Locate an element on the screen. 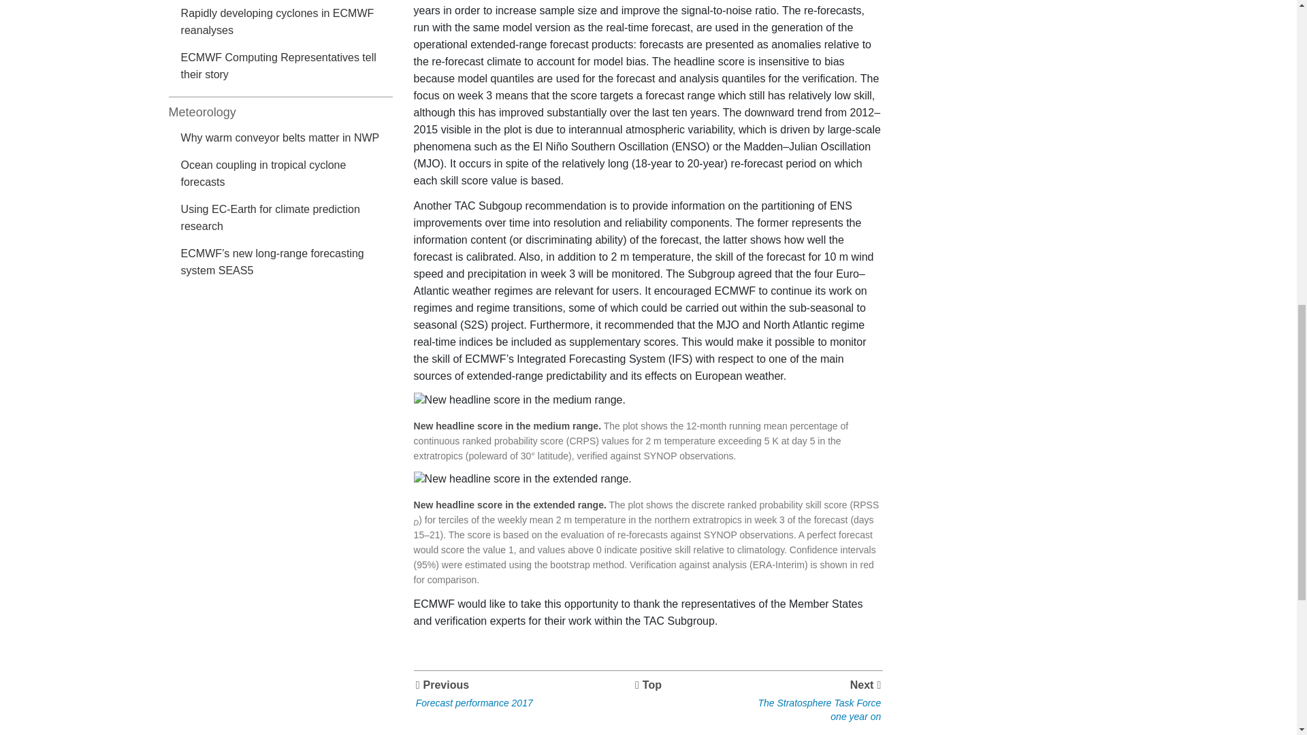 This screenshot has width=1307, height=735. Antarctic downslope winds affect ice sheet snowfall is located at coordinates (810, 700).